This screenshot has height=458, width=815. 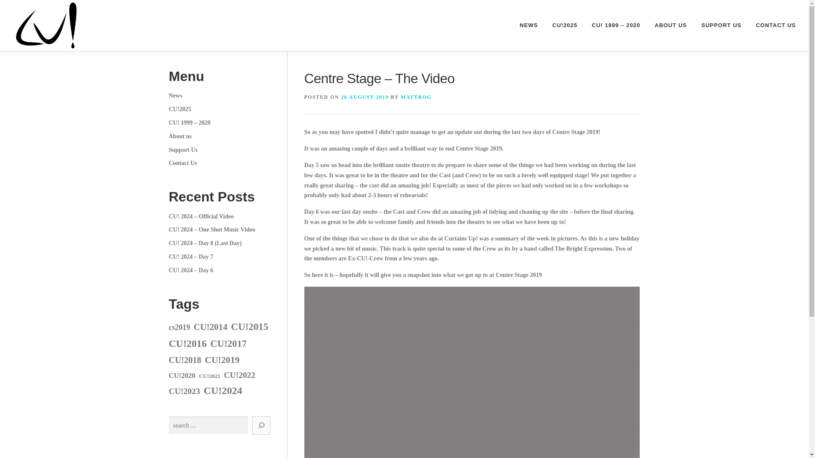 I want to click on Support Us, so click(x=183, y=149).